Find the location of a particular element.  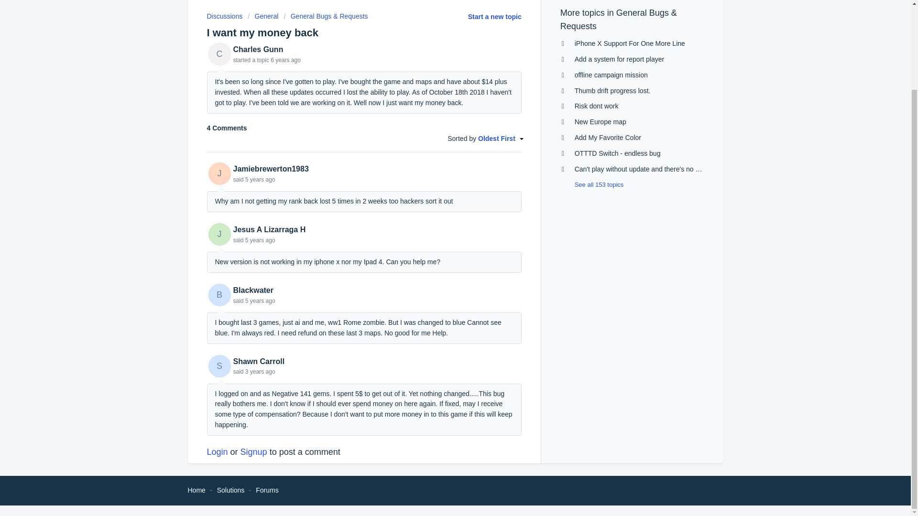

Fri, 10 Dec, 2021 at  9:12 PM is located at coordinates (260, 372).